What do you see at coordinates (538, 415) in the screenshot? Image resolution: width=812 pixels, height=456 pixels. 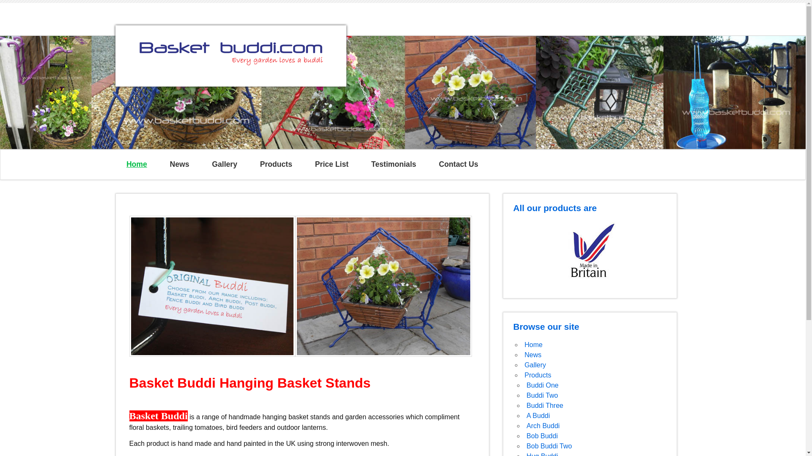 I see `A Buddi` at bounding box center [538, 415].